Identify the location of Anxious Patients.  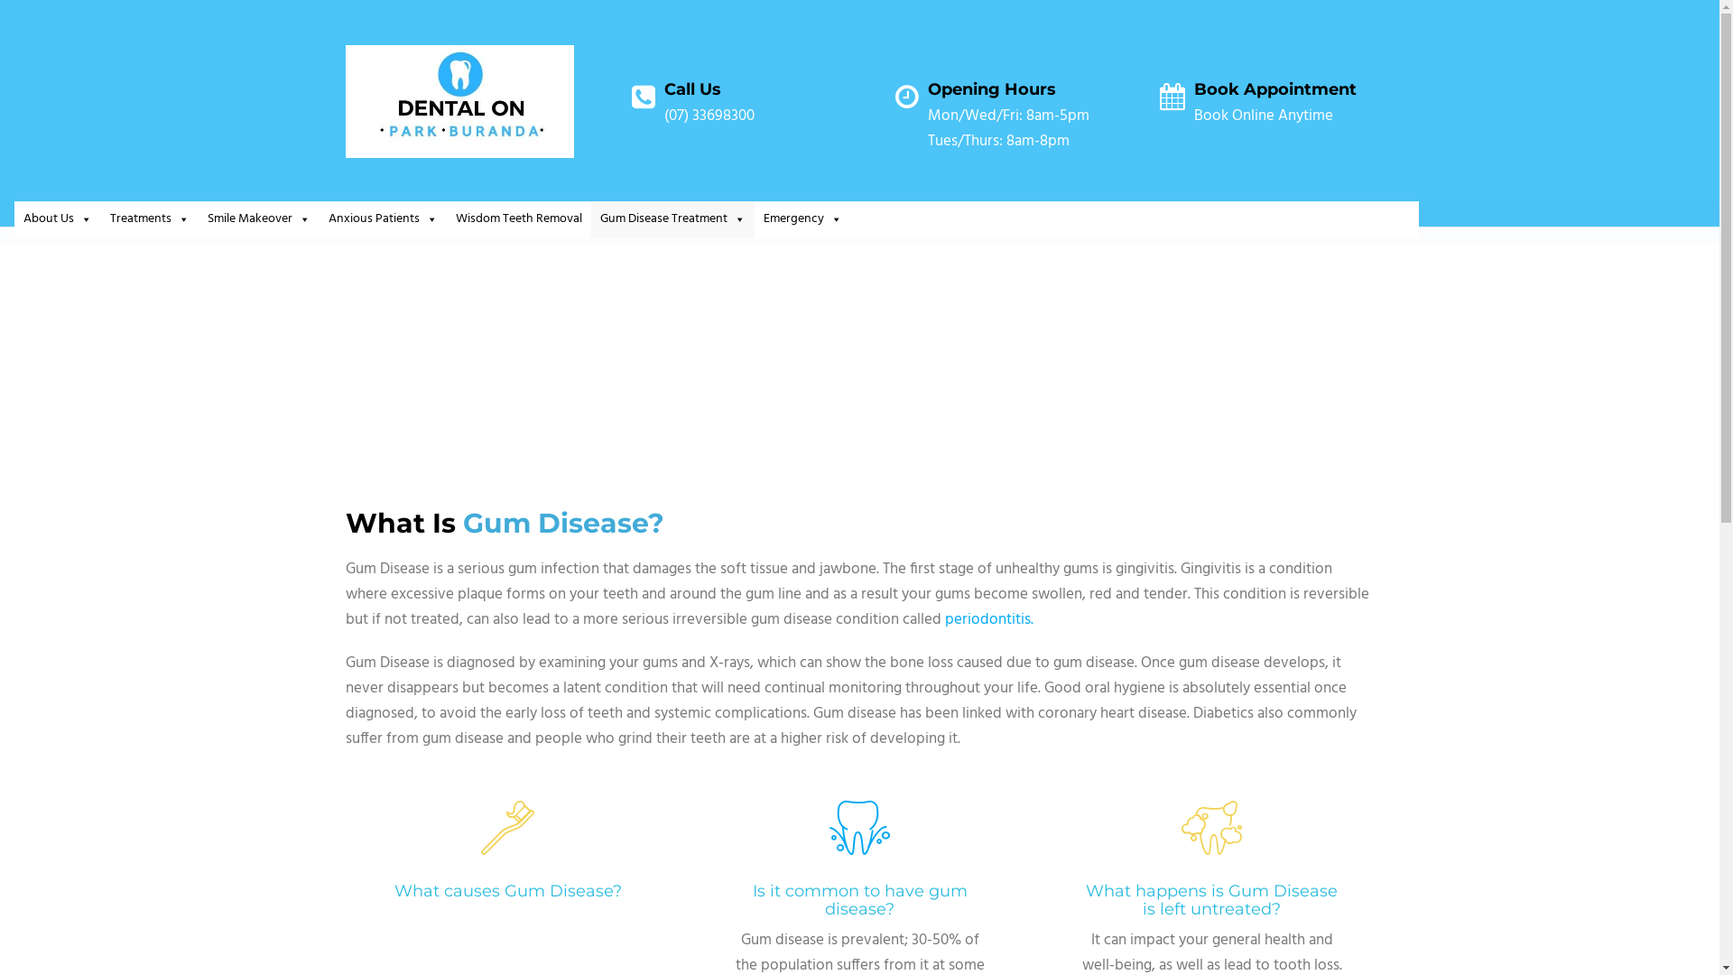
(383, 219).